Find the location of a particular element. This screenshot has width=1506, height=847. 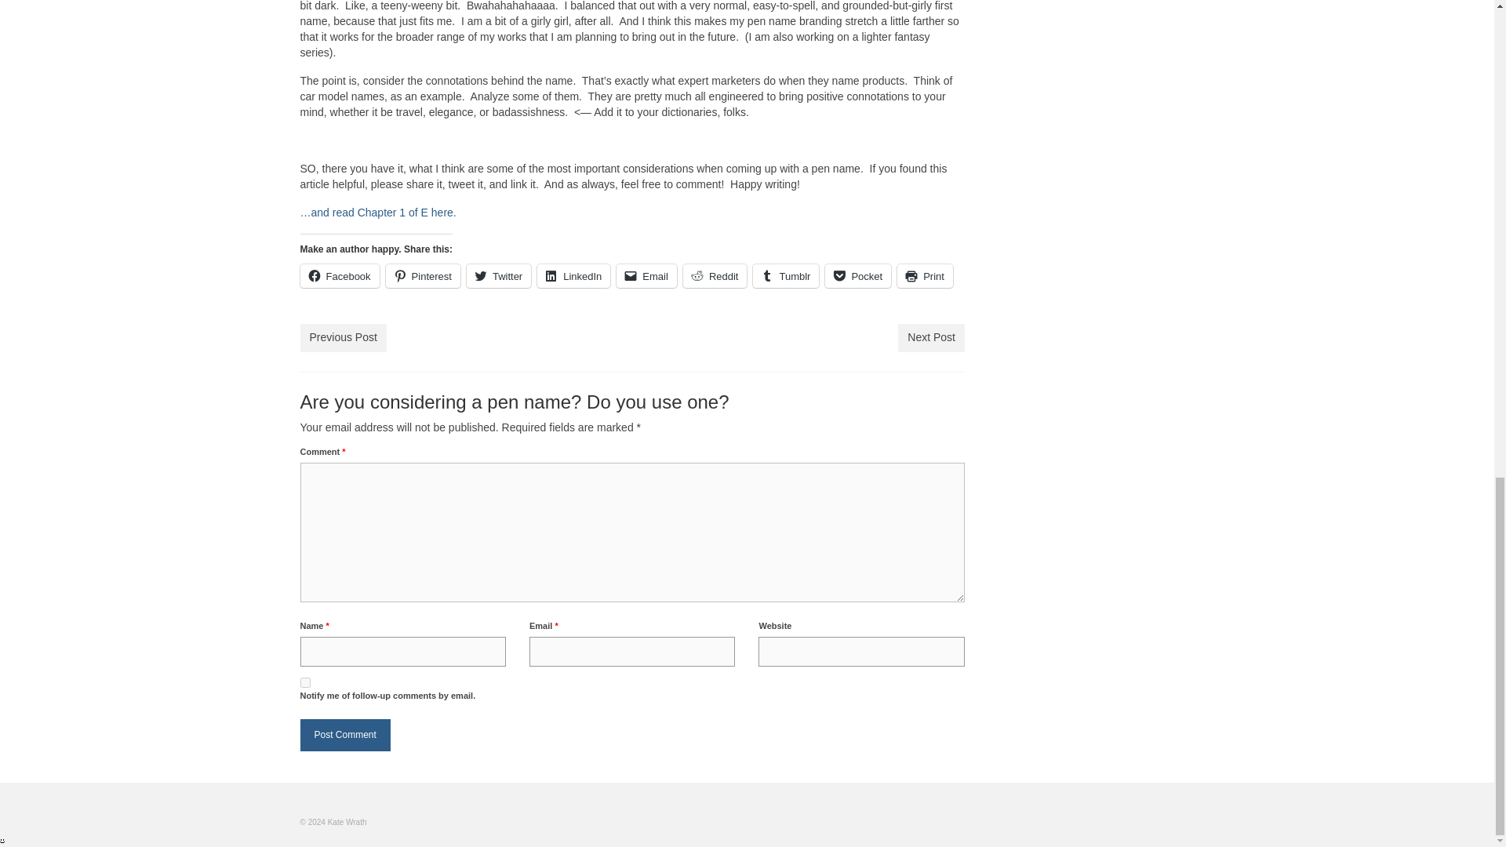

Click to share on Pocket is located at coordinates (858, 276).